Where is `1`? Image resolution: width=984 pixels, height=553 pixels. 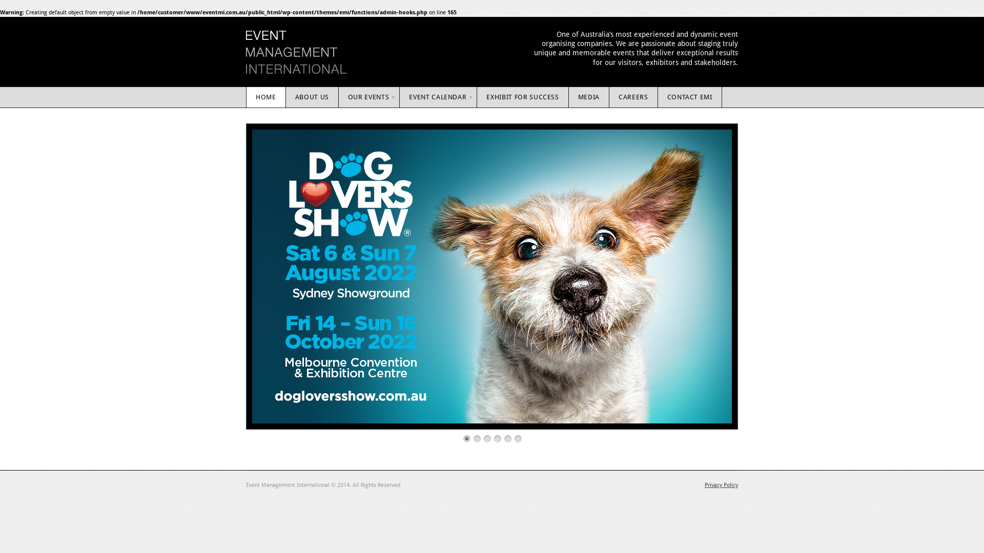 1 is located at coordinates (467, 439).